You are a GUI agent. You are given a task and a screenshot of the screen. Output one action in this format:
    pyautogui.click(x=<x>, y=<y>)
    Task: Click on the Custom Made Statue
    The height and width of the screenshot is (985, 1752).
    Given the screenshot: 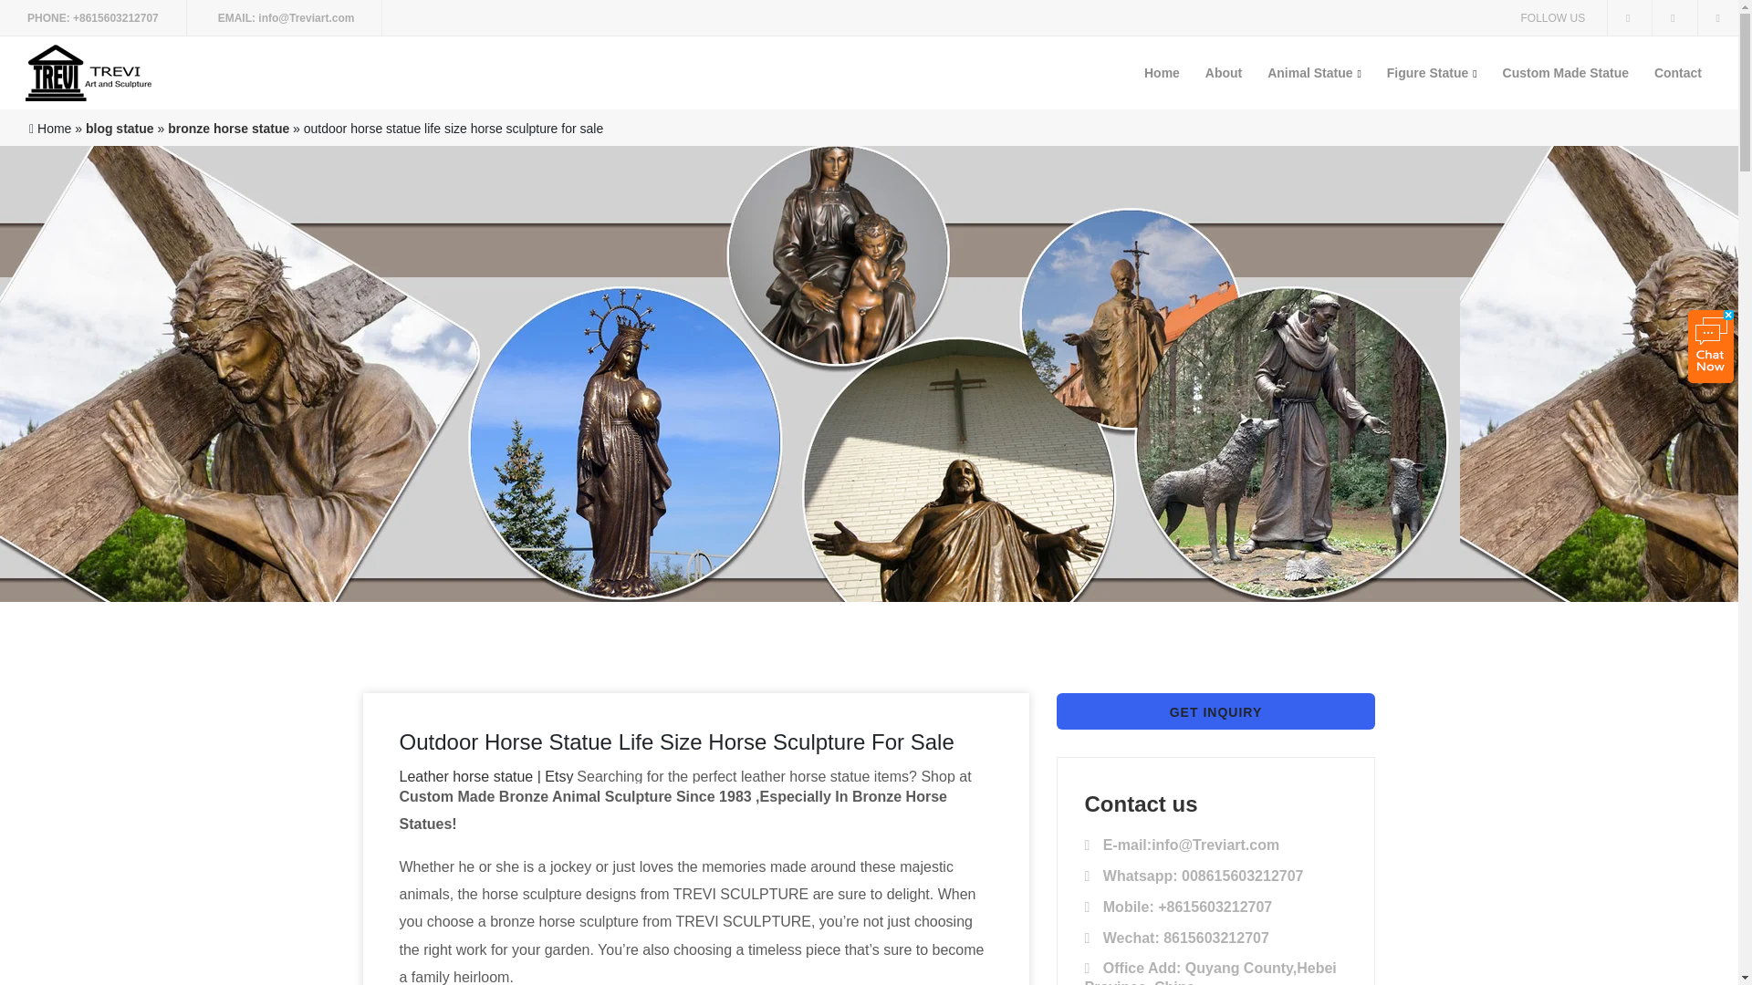 What is the action you would take?
    pyautogui.click(x=1566, y=72)
    